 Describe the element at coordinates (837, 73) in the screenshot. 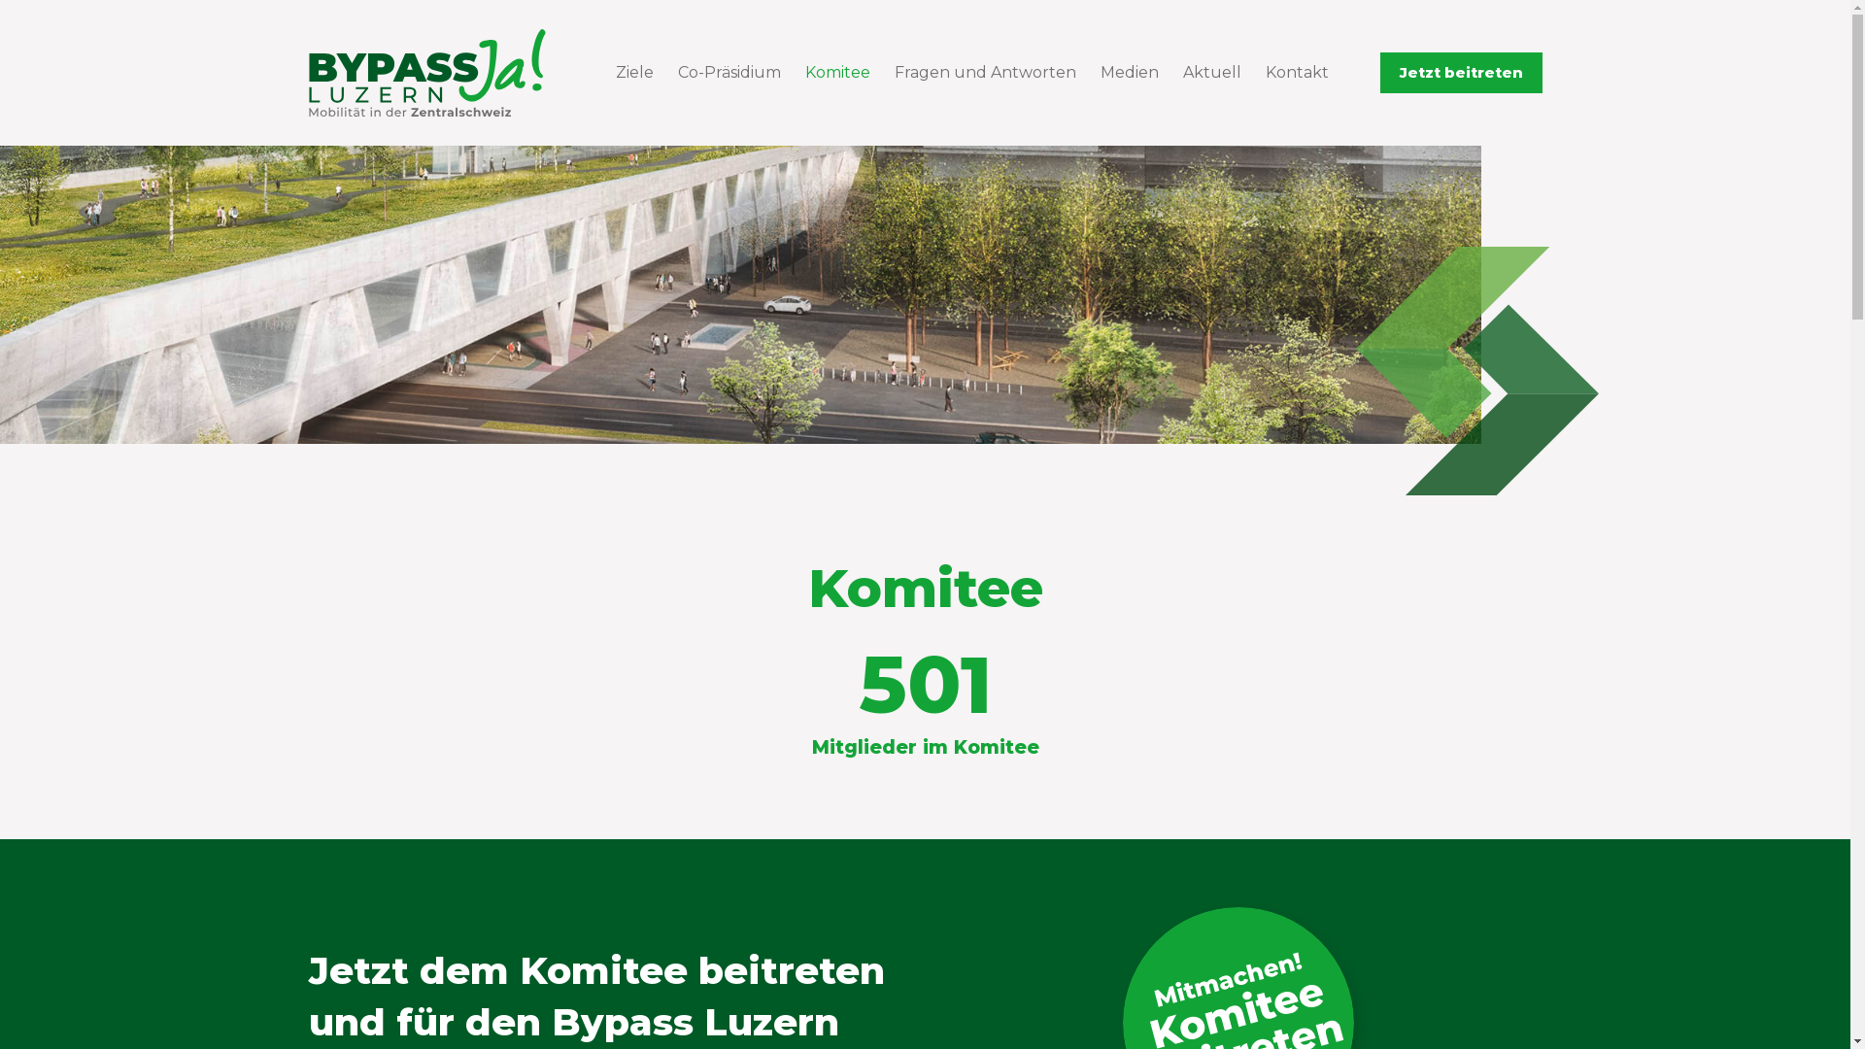

I see `Komitee` at that location.